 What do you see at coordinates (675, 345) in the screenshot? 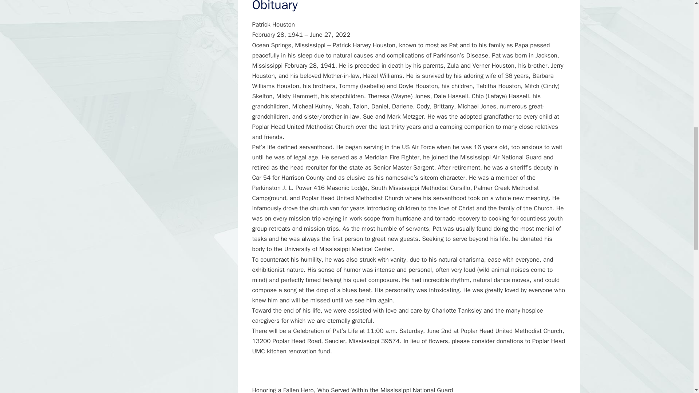
I see `Scroll back to top` at bounding box center [675, 345].